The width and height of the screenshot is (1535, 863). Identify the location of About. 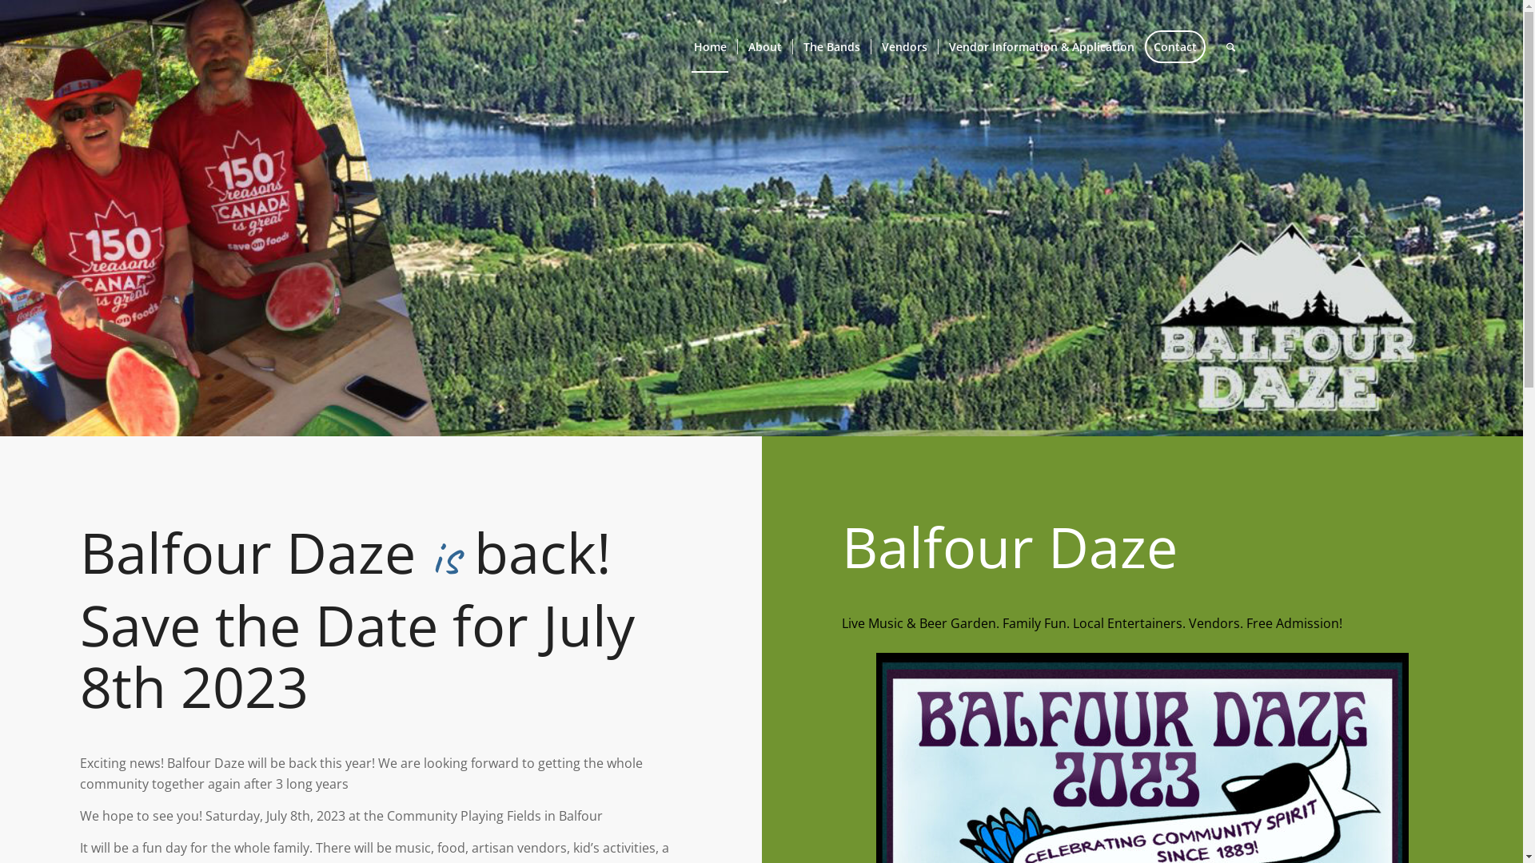
(764, 47).